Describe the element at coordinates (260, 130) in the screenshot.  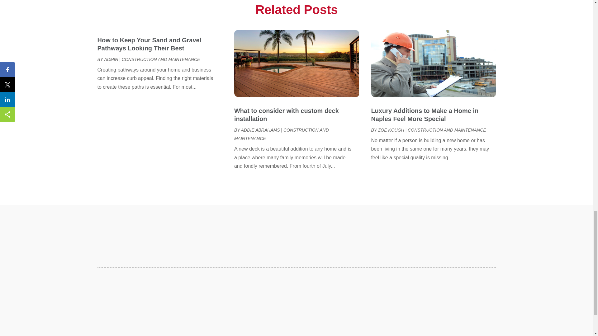
I see `Posts by Addie Abrahams` at that location.